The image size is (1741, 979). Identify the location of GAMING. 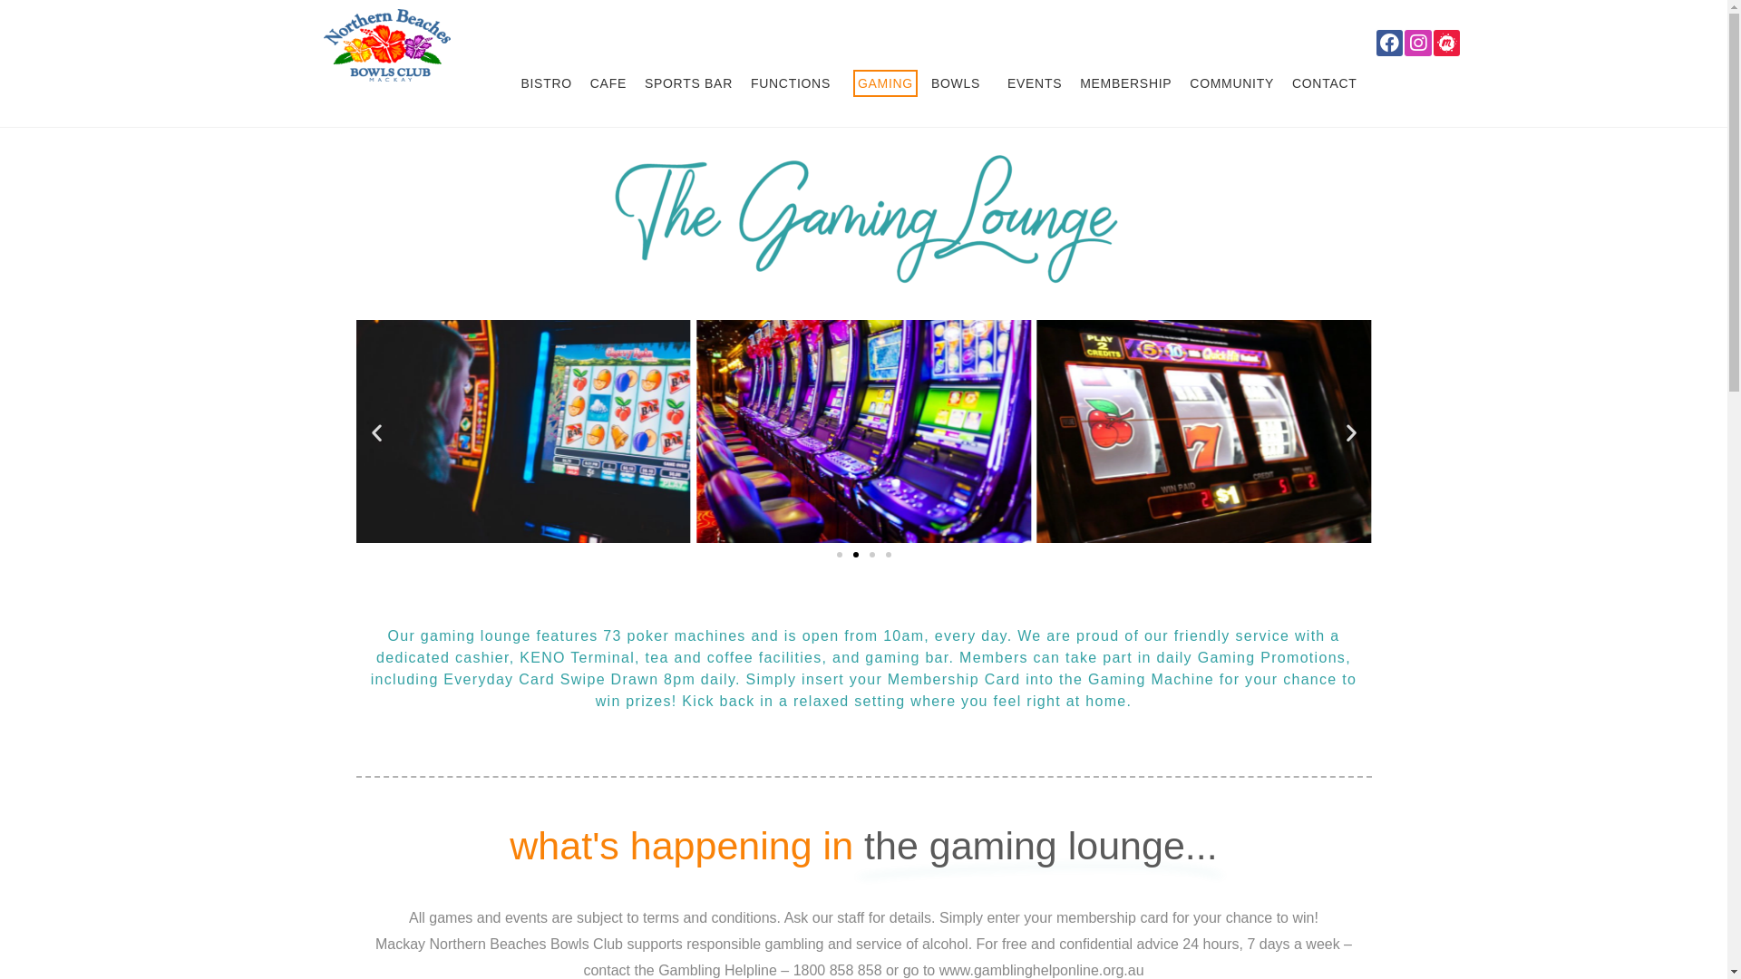
(885, 83).